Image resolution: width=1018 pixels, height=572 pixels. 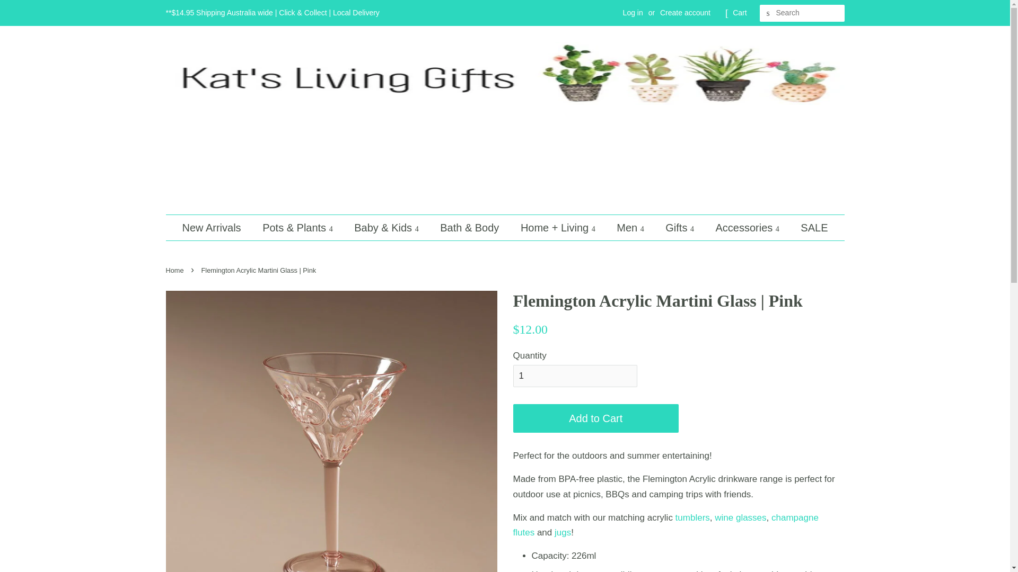 What do you see at coordinates (685, 13) in the screenshot?
I see `Create account` at bounding box center [685, 13].